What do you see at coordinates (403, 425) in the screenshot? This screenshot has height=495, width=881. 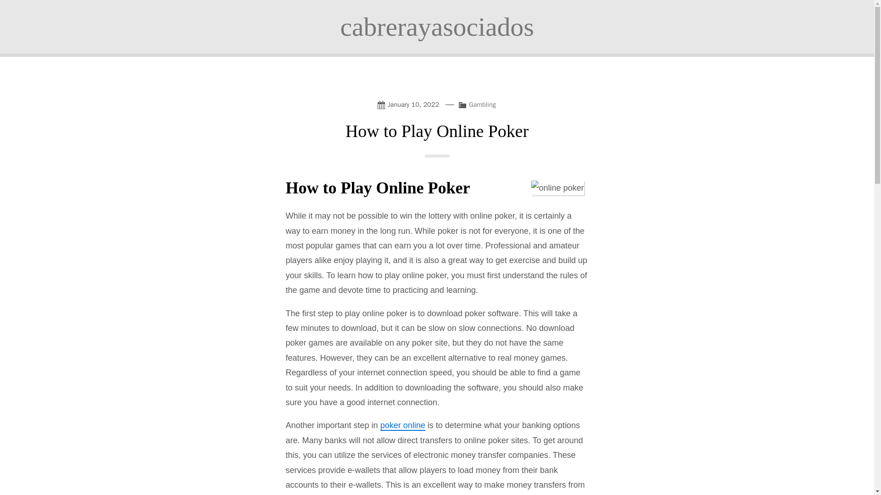 I see `poker online` at bounding box center [403, 425].